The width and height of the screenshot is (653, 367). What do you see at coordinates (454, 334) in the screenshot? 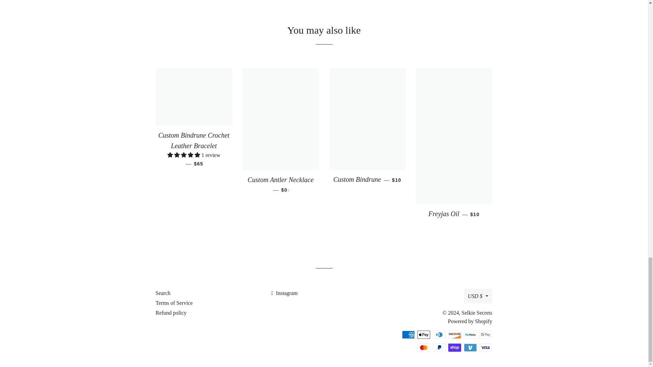
I see `Discover` at bounding box center [454, 334].